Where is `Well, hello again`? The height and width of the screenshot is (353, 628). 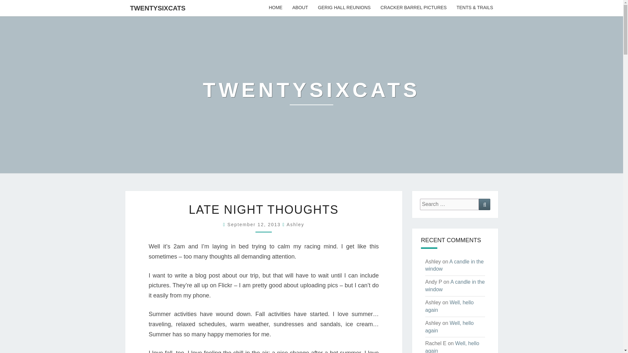 Well, hello again is located at coordinates (449, 327).